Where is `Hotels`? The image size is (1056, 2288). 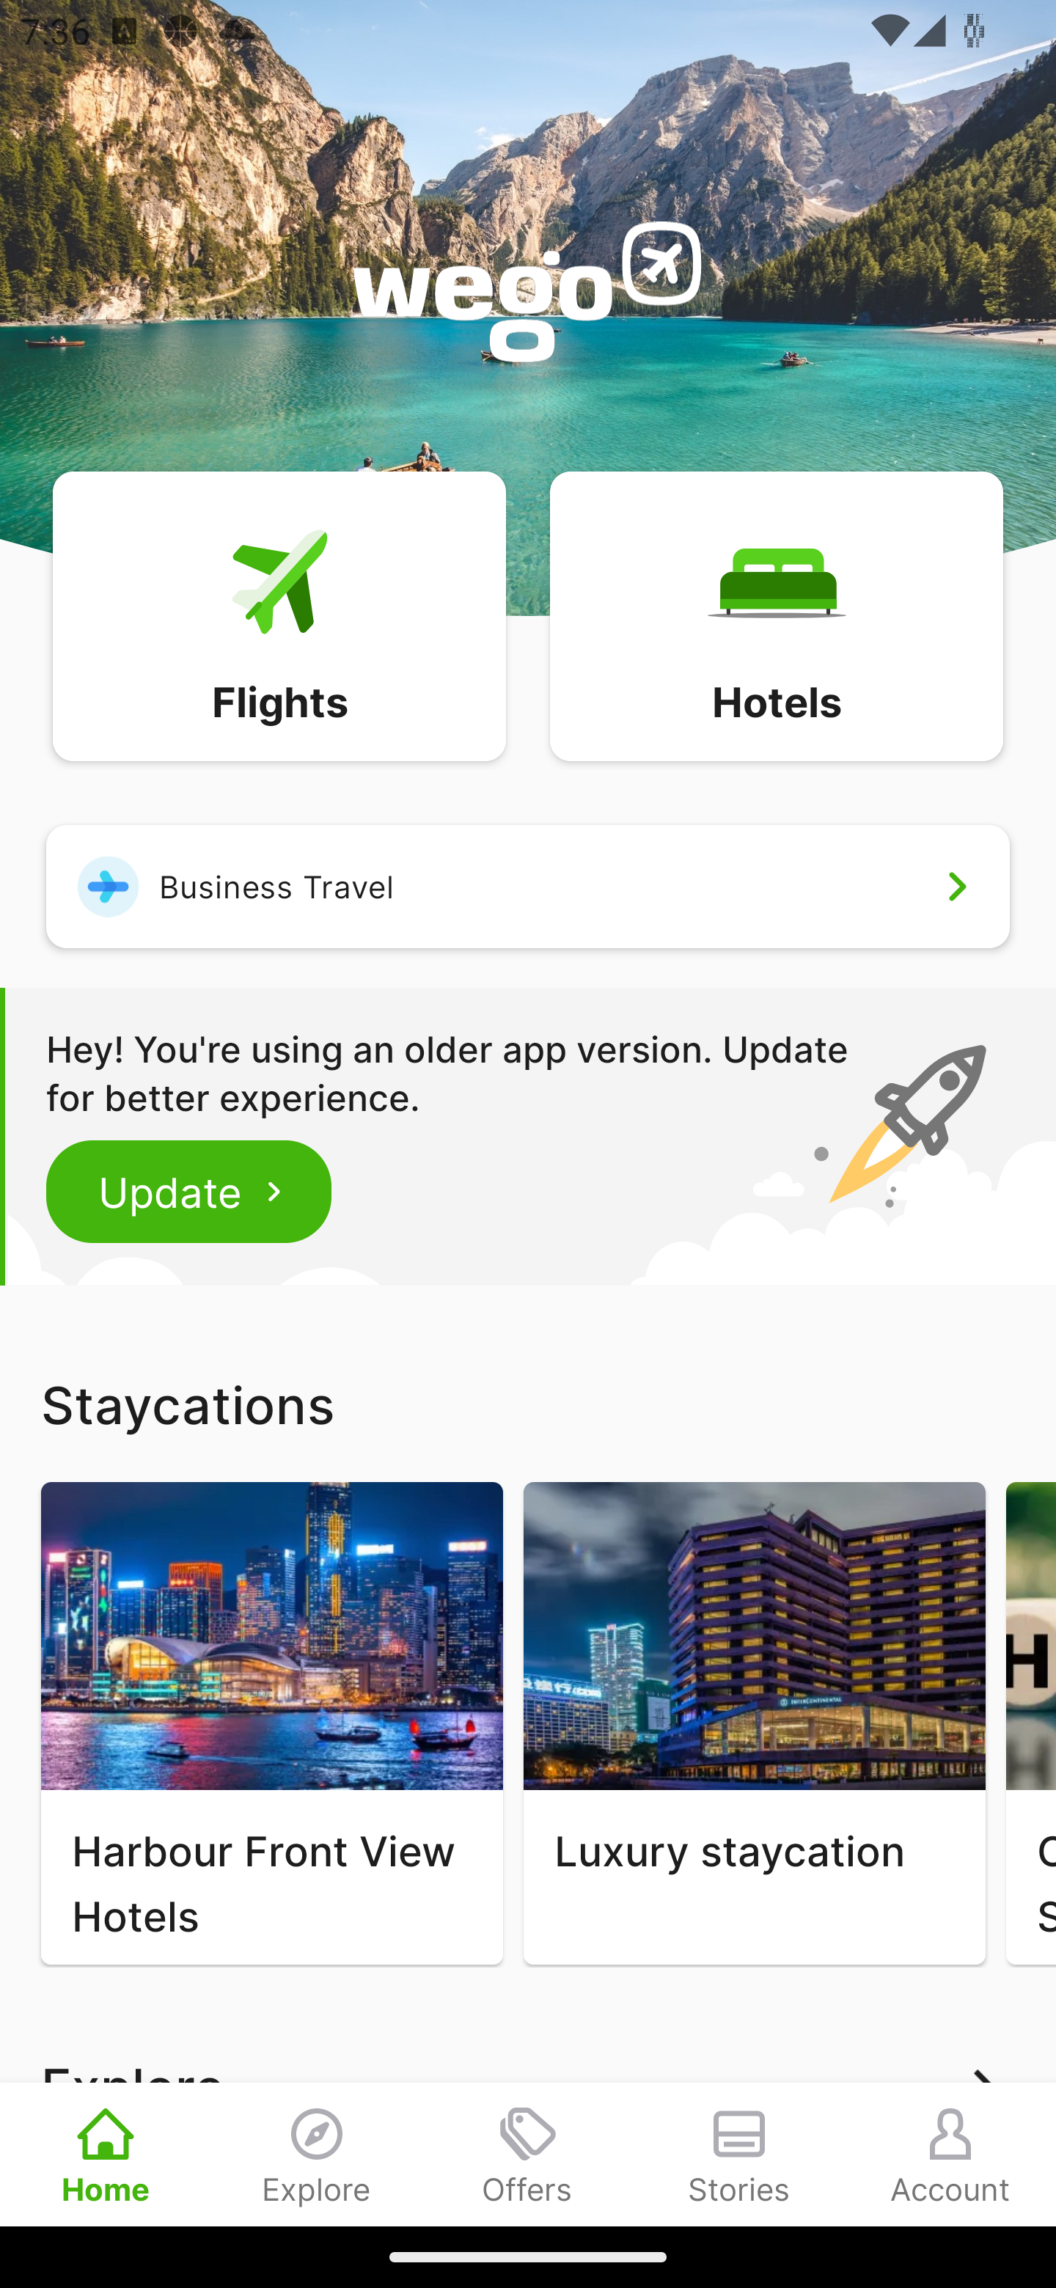
Hotels is located at coordinates (776, 615).